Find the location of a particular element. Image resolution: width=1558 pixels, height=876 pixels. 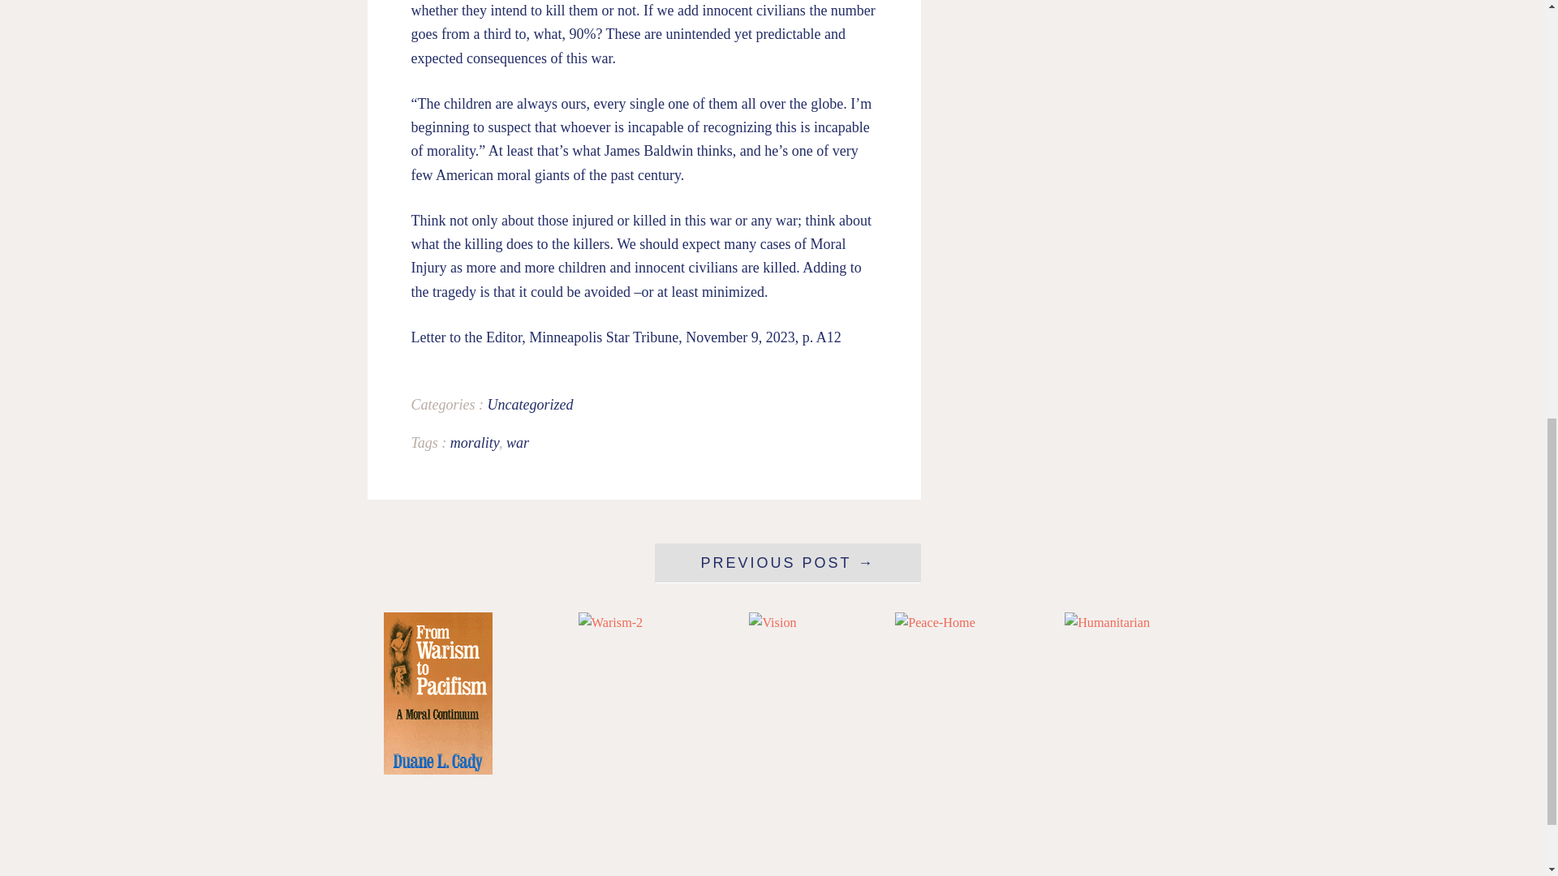

Warism is located at coordinates (437, 771).